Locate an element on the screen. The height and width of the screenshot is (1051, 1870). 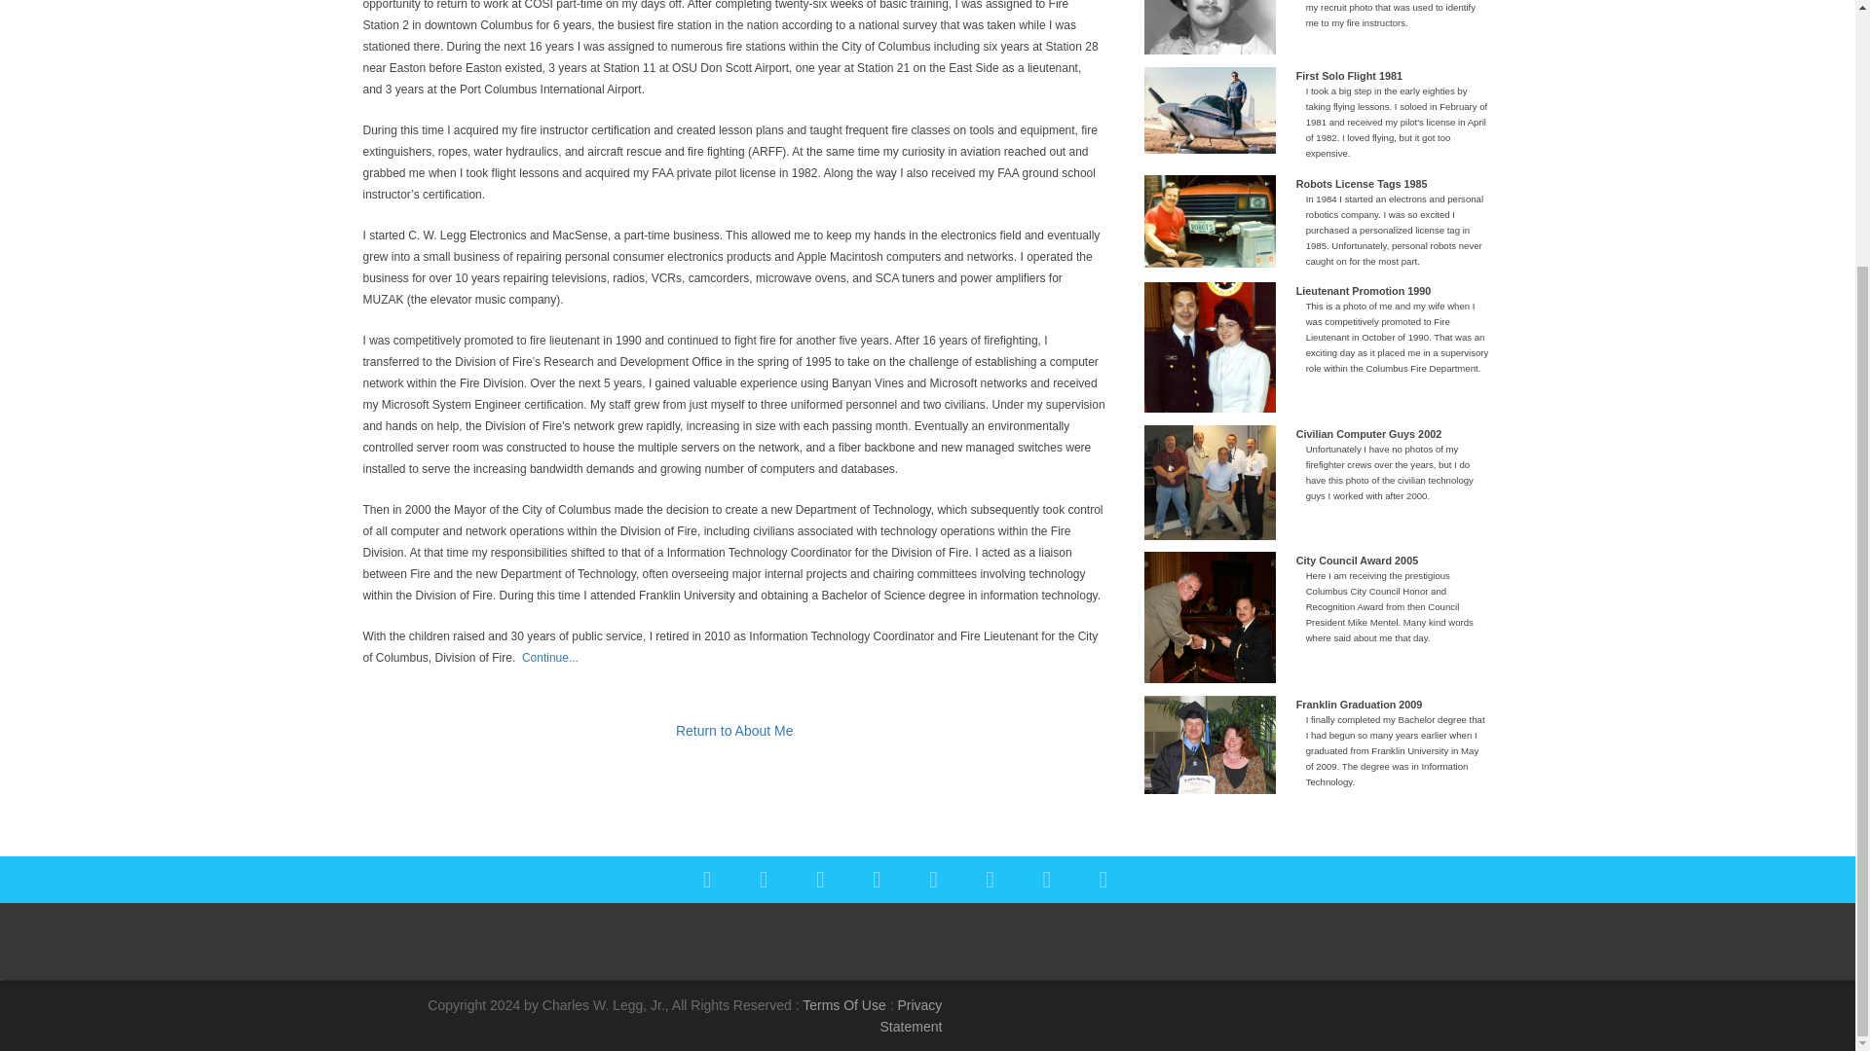
City Council Award 2005  is located at coordinates (1210, 617).